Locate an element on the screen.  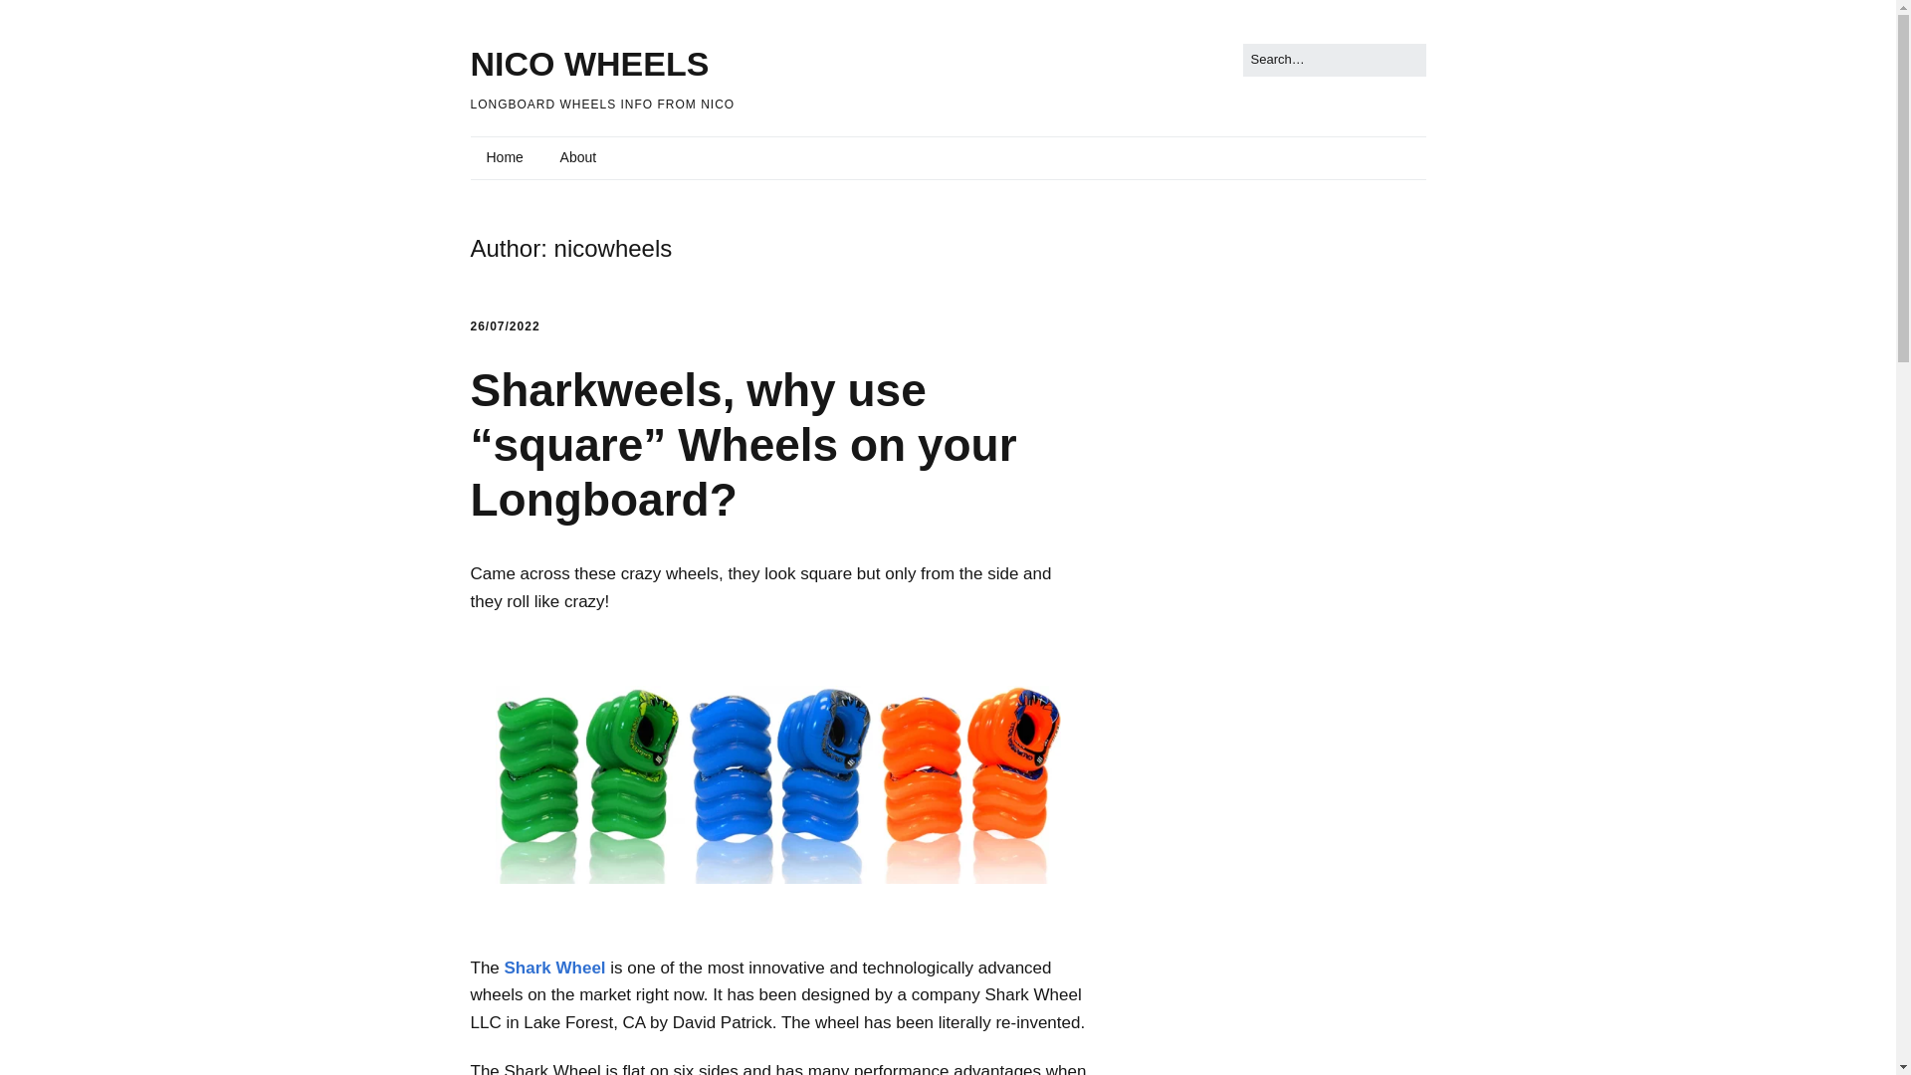
Shark Wheel is located at coordinates (554, 967).